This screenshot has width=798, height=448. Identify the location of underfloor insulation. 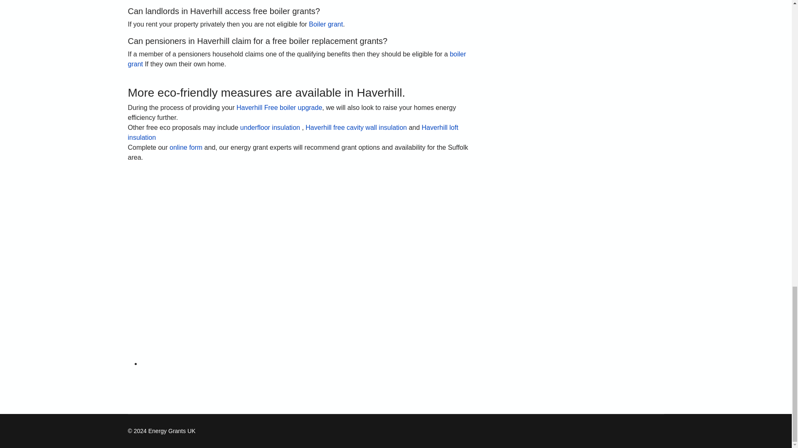
(270, 128).